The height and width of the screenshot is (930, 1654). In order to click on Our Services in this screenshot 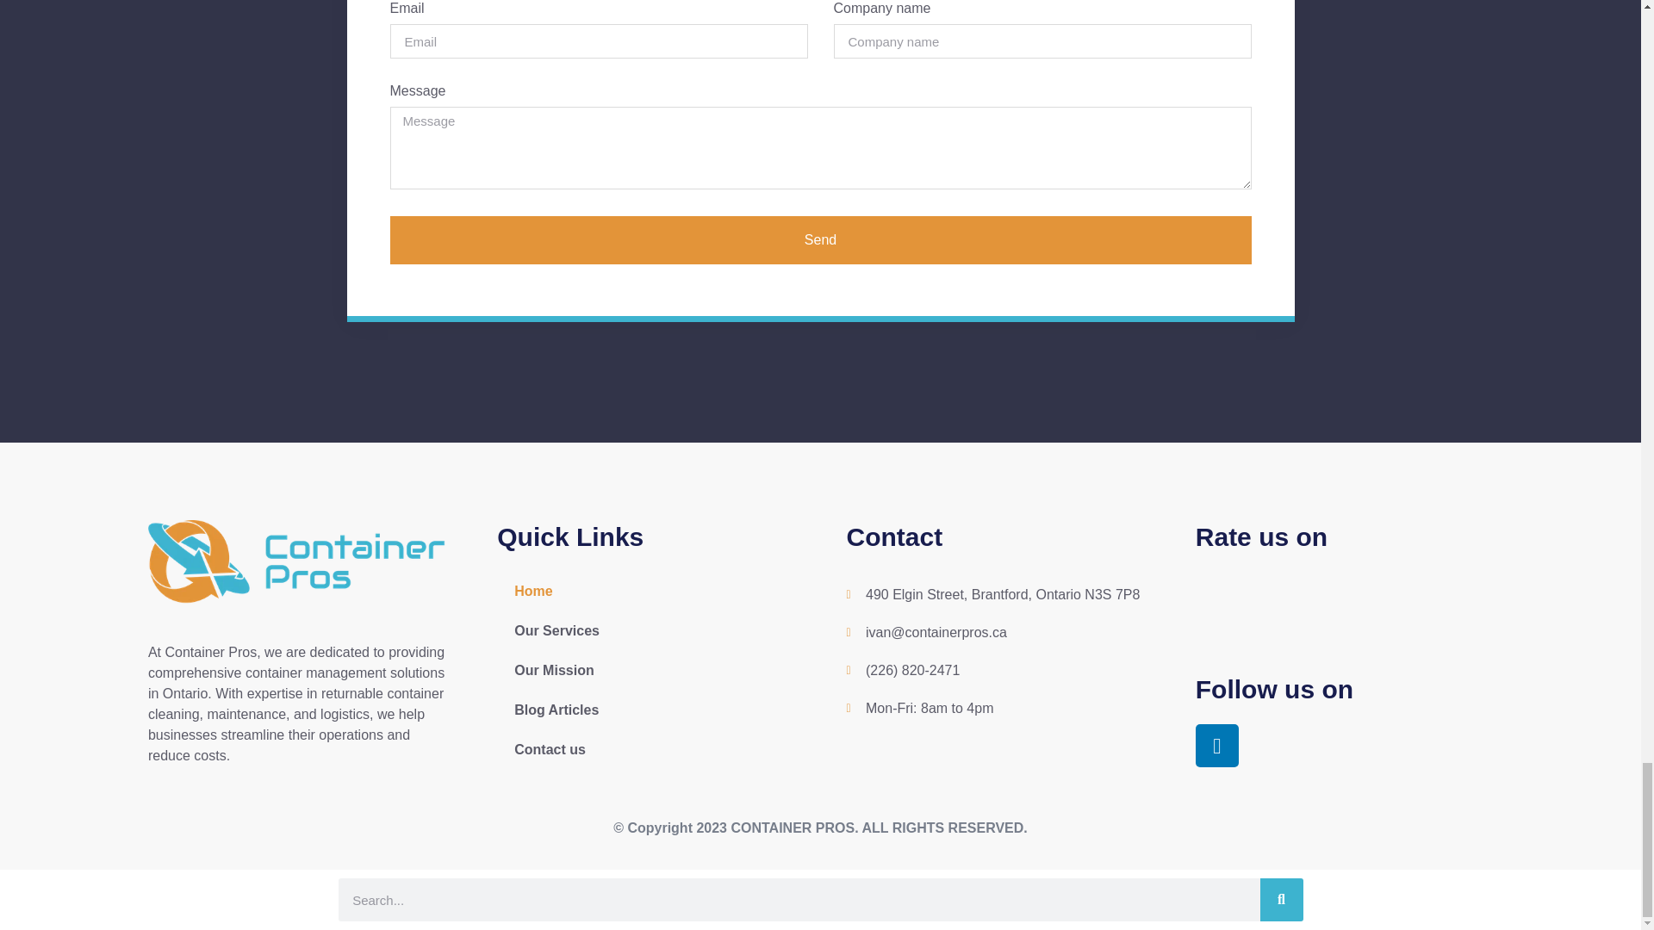, I will do `click(645, 630)`.